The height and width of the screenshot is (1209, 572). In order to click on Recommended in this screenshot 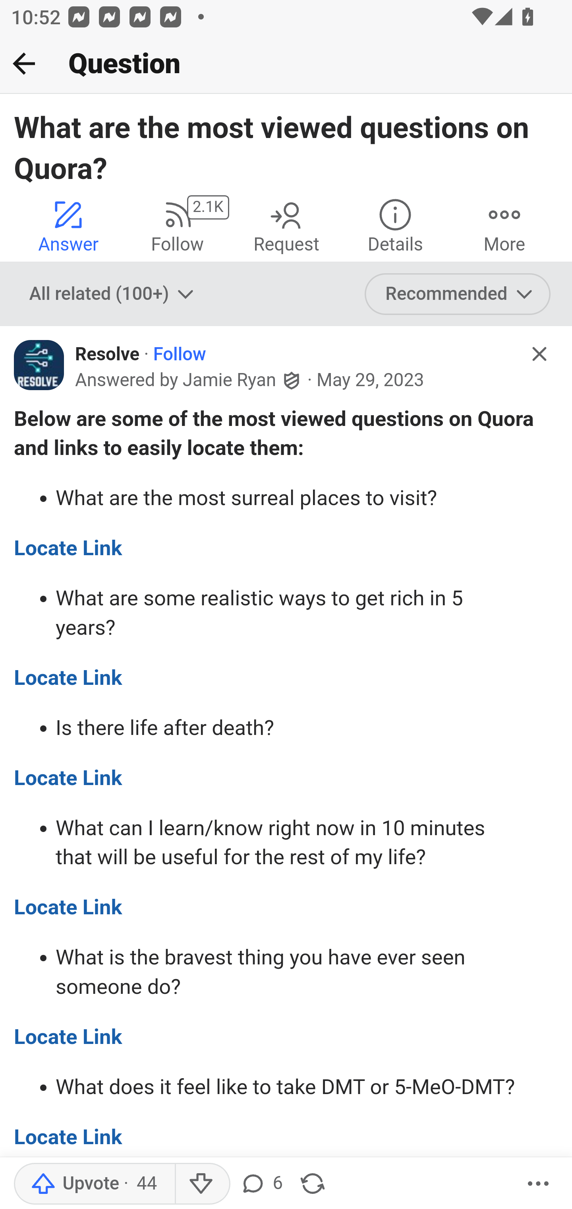, I will do `click(458, 294)`.